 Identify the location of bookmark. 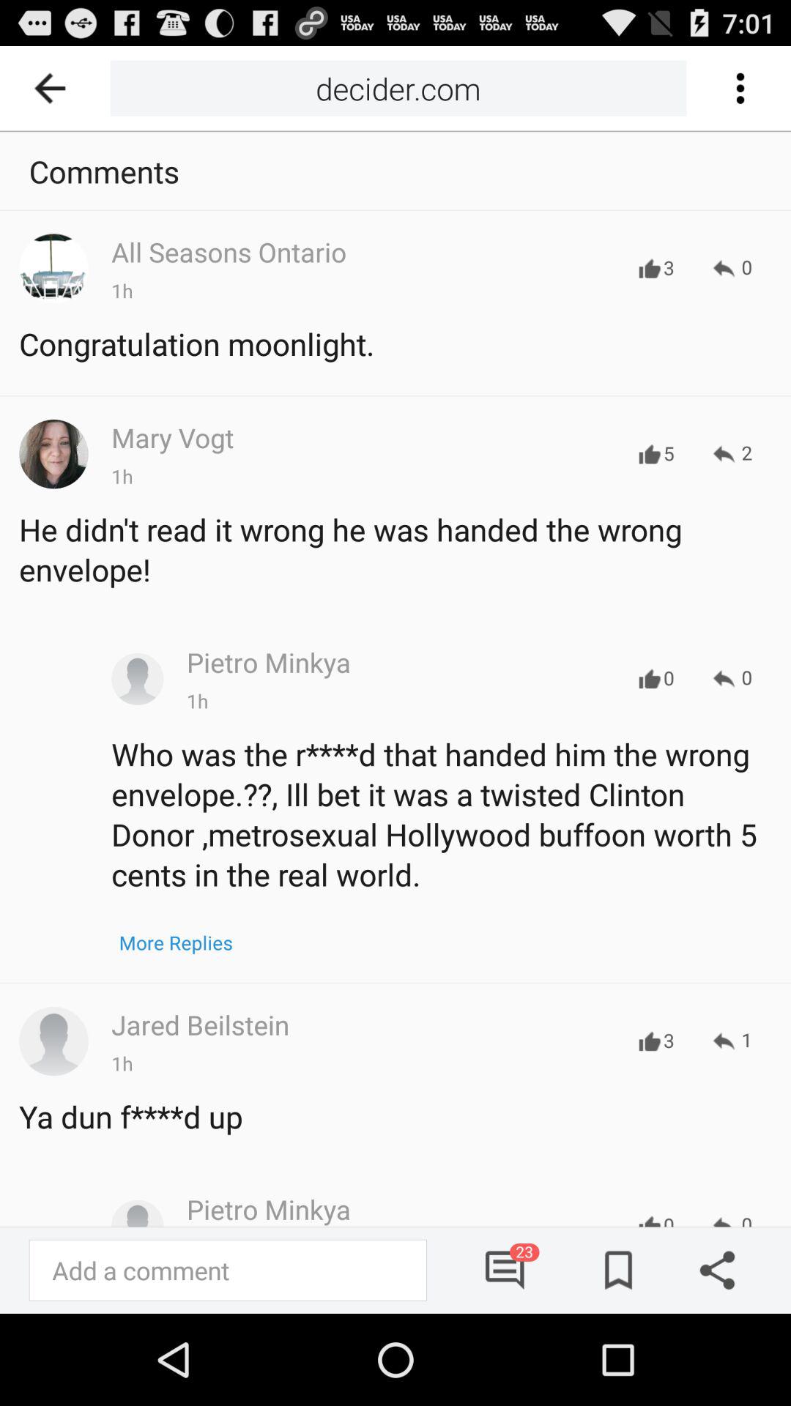
(614, 1270).